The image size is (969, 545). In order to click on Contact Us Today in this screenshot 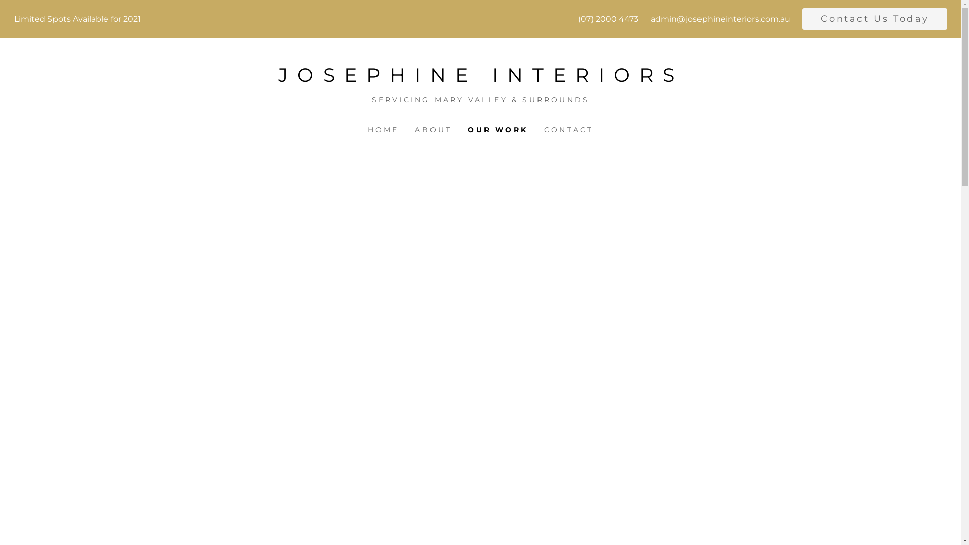, I will do `click(875, 19)`.